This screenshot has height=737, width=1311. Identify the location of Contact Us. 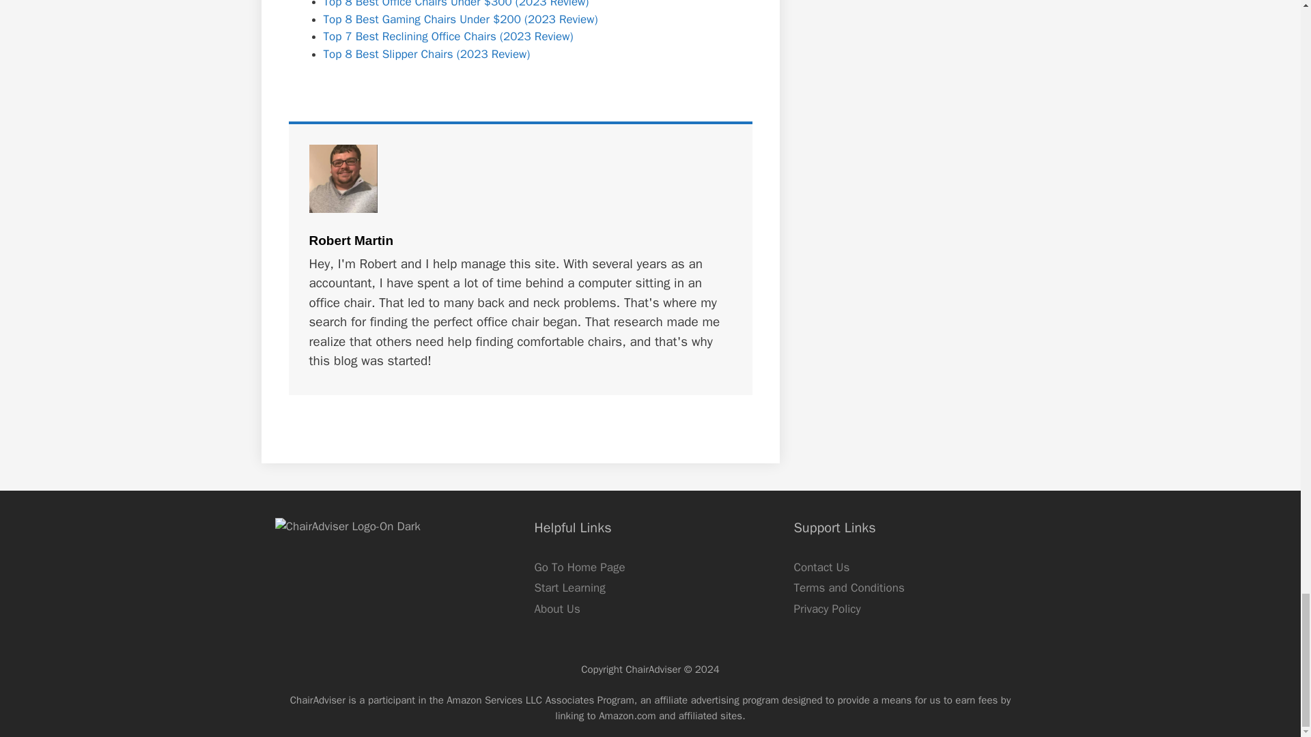
(821, 567).